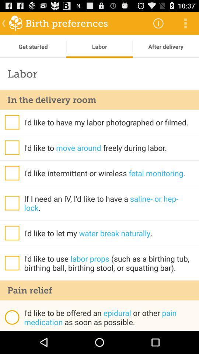 This screenshot has width=199, height=354. Describe the element at coordinates (33, 46) in the screenshot. I see `turn on the app next to labor item` at that location.